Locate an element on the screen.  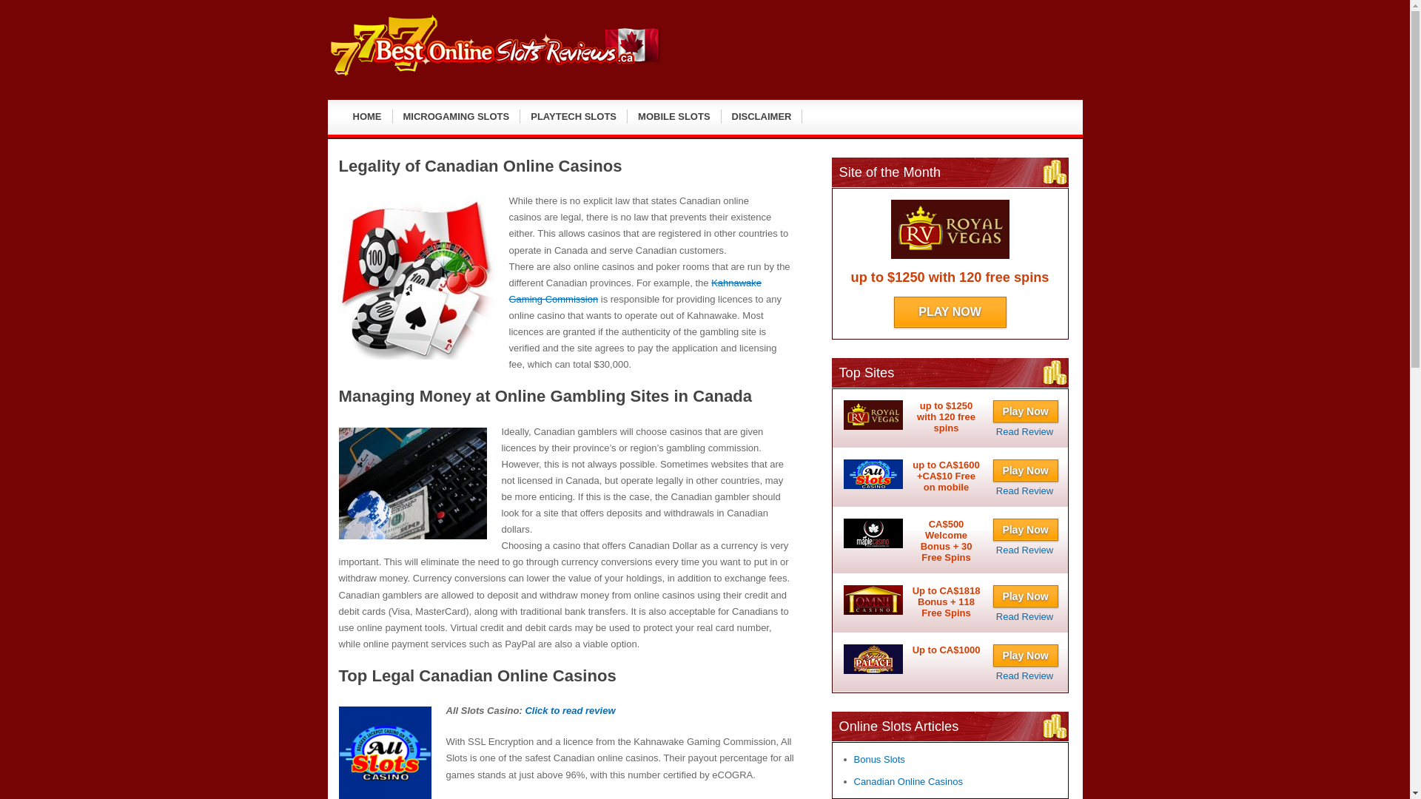
Play Now is located at coordinates (1026, 596).